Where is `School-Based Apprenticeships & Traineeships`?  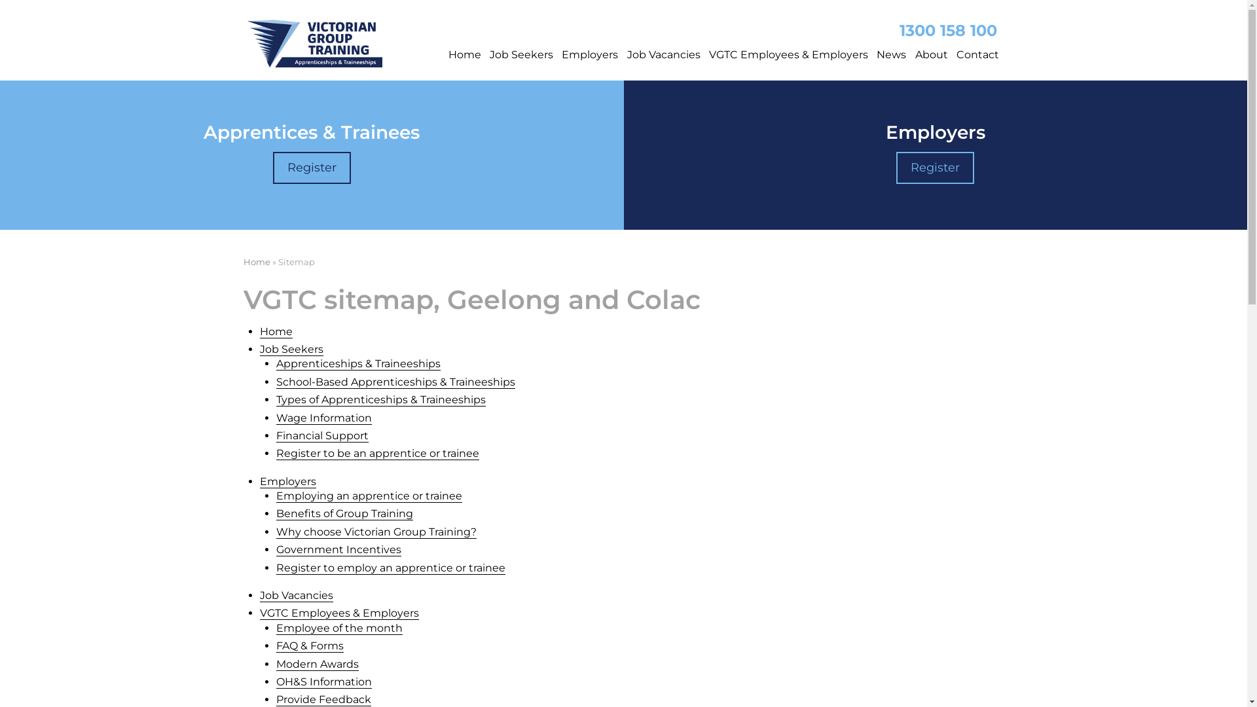
School-Based Apprenticeships & Traineeships is located at coordinates (395, 382).